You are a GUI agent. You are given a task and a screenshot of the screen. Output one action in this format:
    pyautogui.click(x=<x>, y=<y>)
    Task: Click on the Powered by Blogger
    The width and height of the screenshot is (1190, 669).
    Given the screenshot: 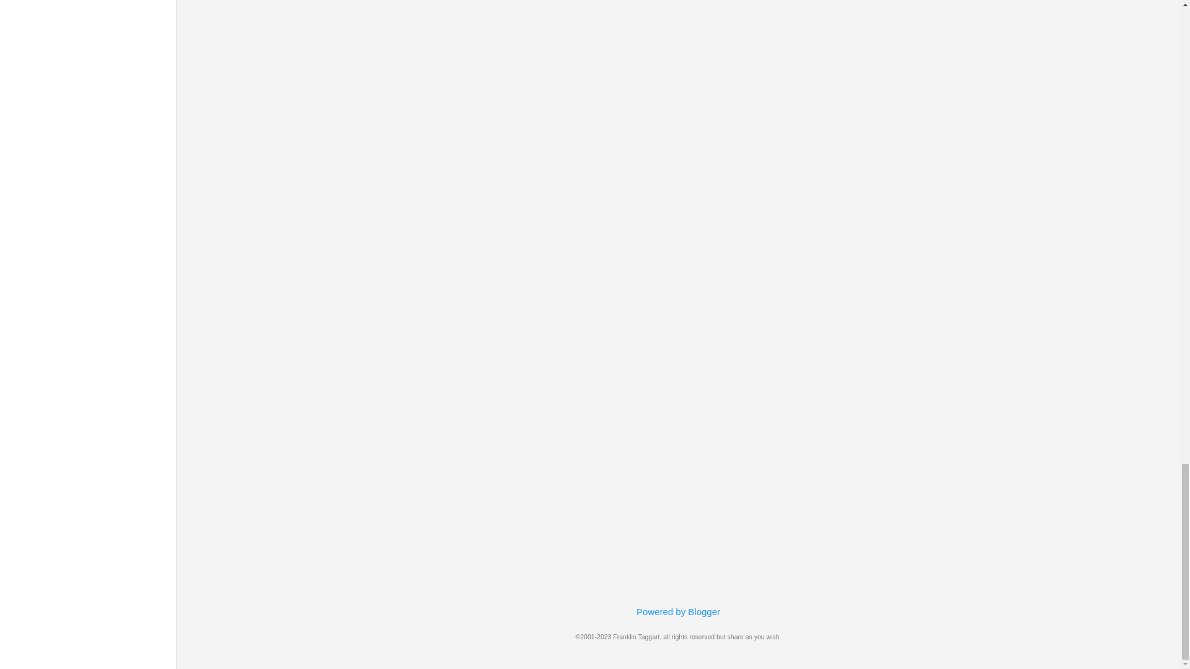 What is the action you would take?
    pyautogui.click(x=678, y=611)
    